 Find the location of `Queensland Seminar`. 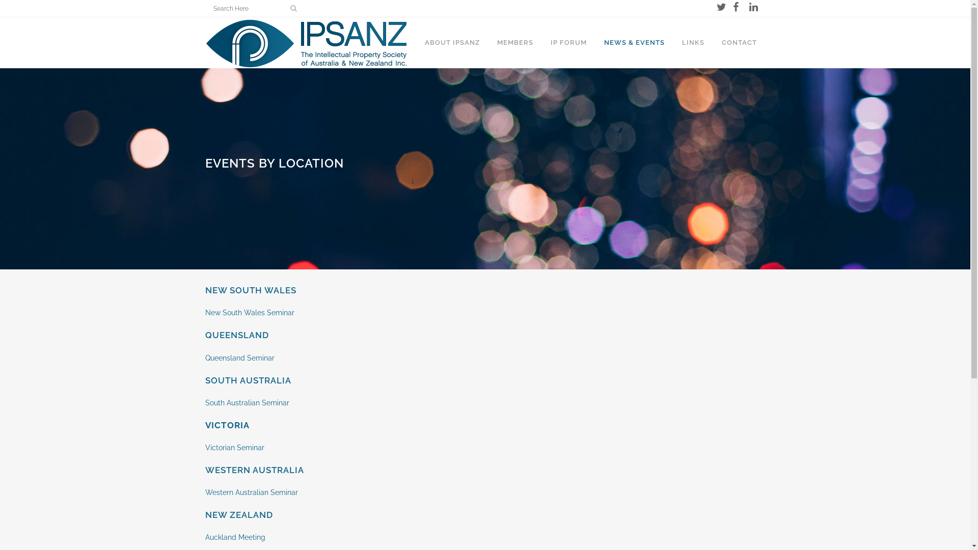

Queensland Seminar is located at coordinates (239, 358).